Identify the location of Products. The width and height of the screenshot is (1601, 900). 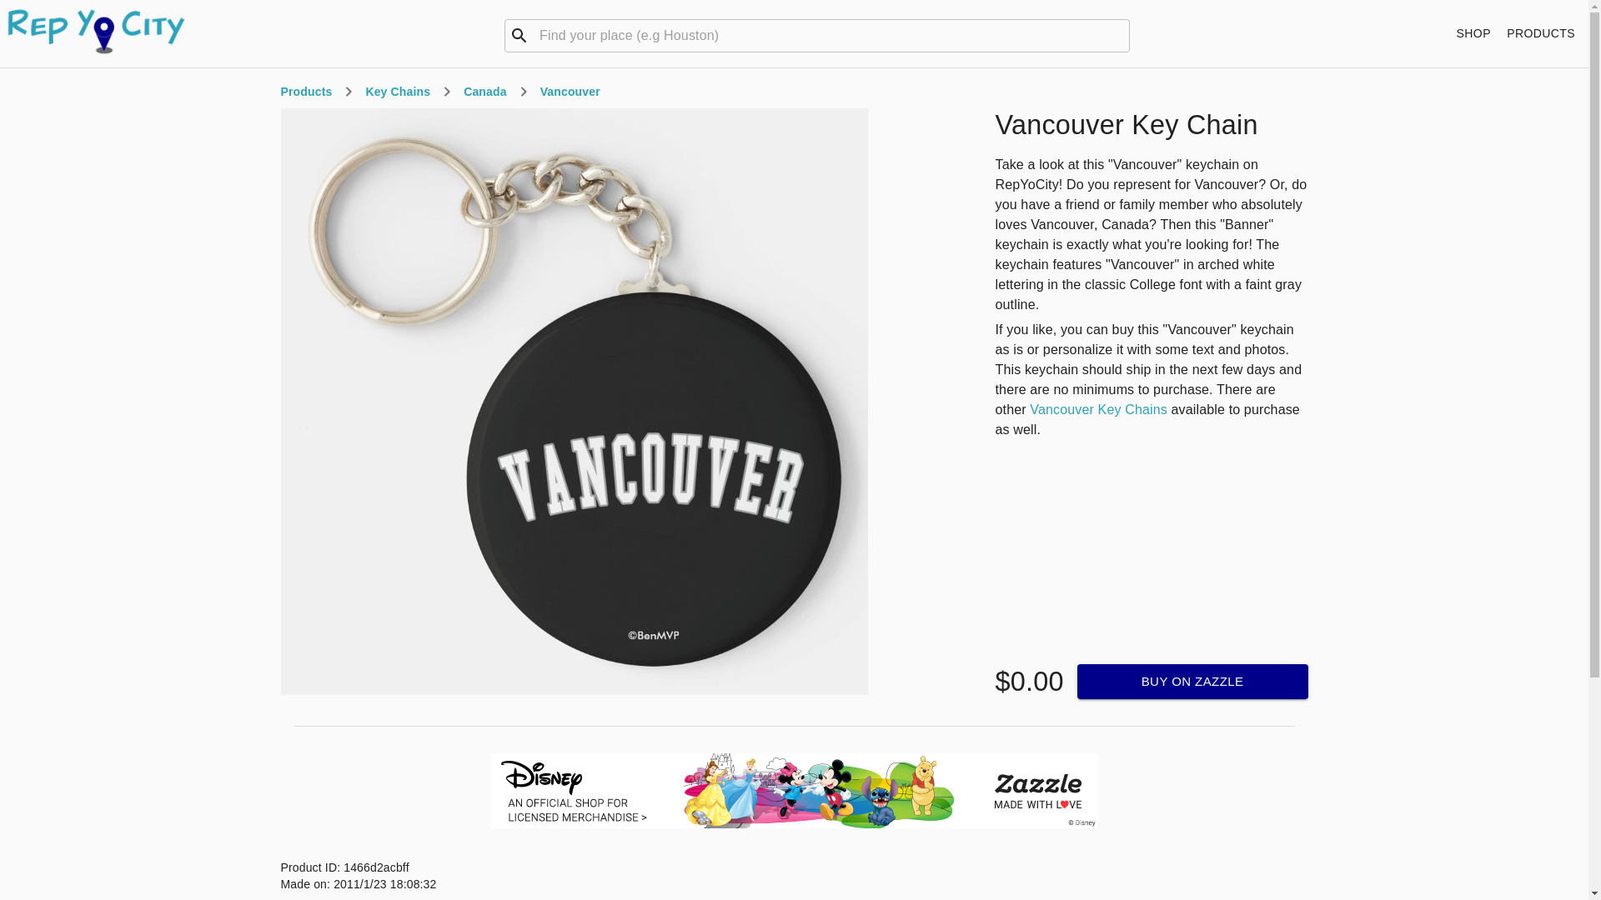
(305, 91).